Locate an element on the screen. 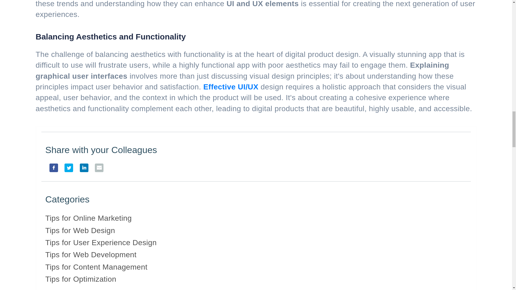 The height and width of the screenshot is (290, 516). Tips for Web Design is located at coordinates (80, 230).